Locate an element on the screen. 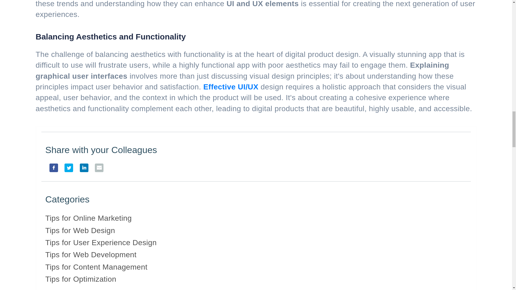 The height and width of the screenshot is (290, 516). Tips for Web Design is located at coordinates (80, 230).